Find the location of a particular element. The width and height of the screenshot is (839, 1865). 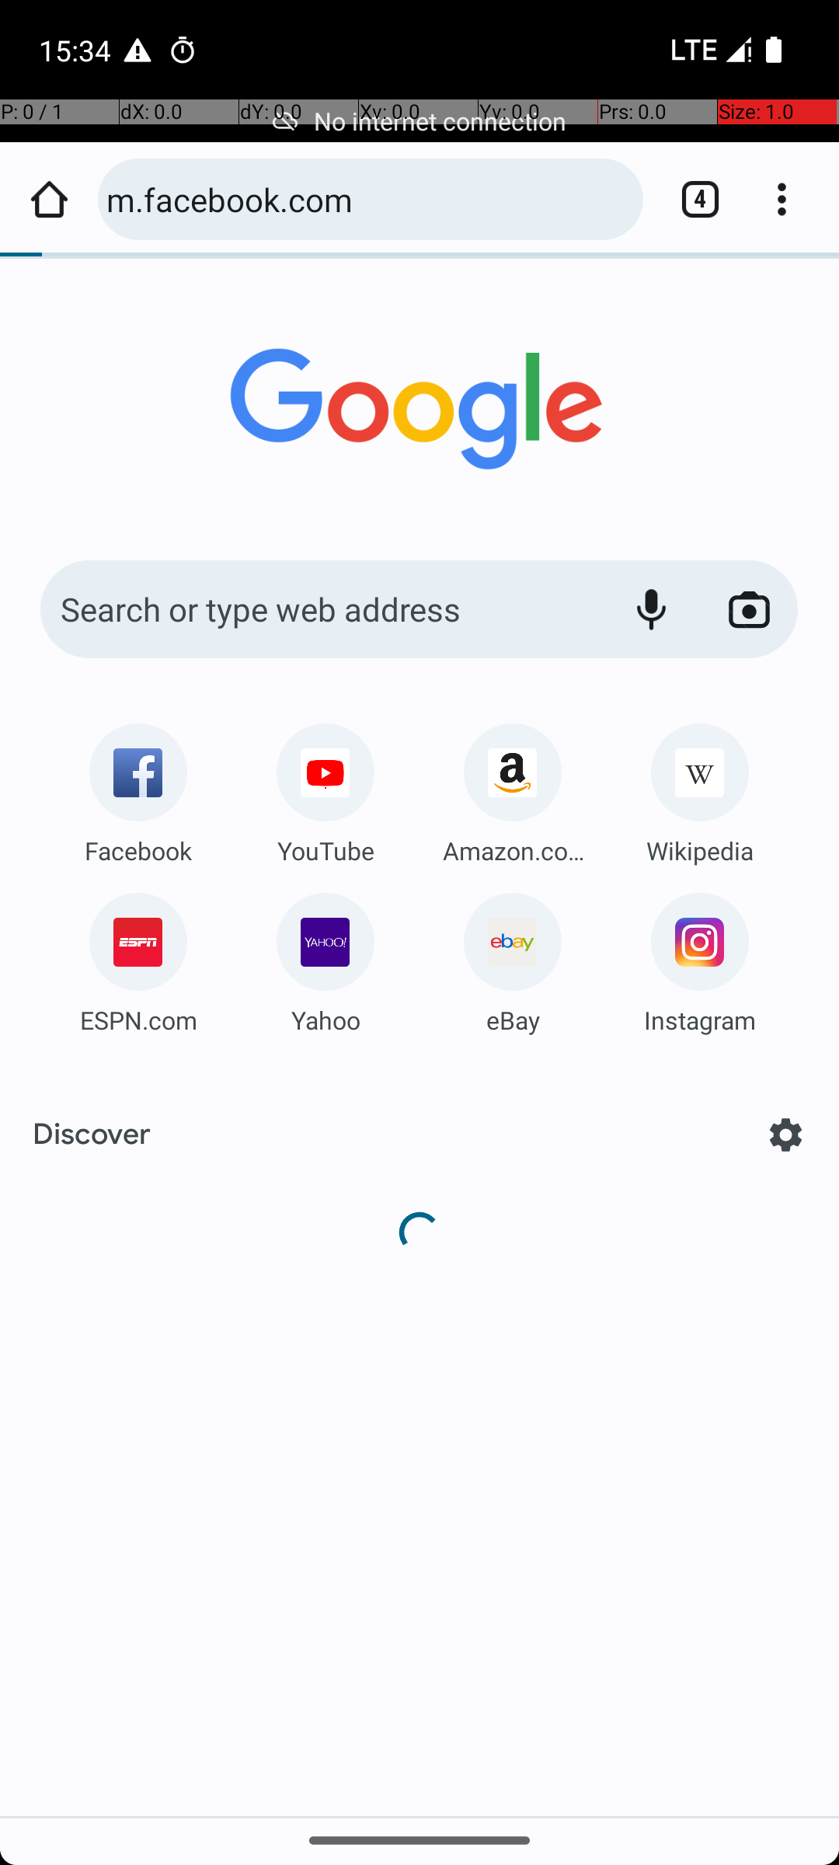

Discover is located at coordinates (92, 1135).